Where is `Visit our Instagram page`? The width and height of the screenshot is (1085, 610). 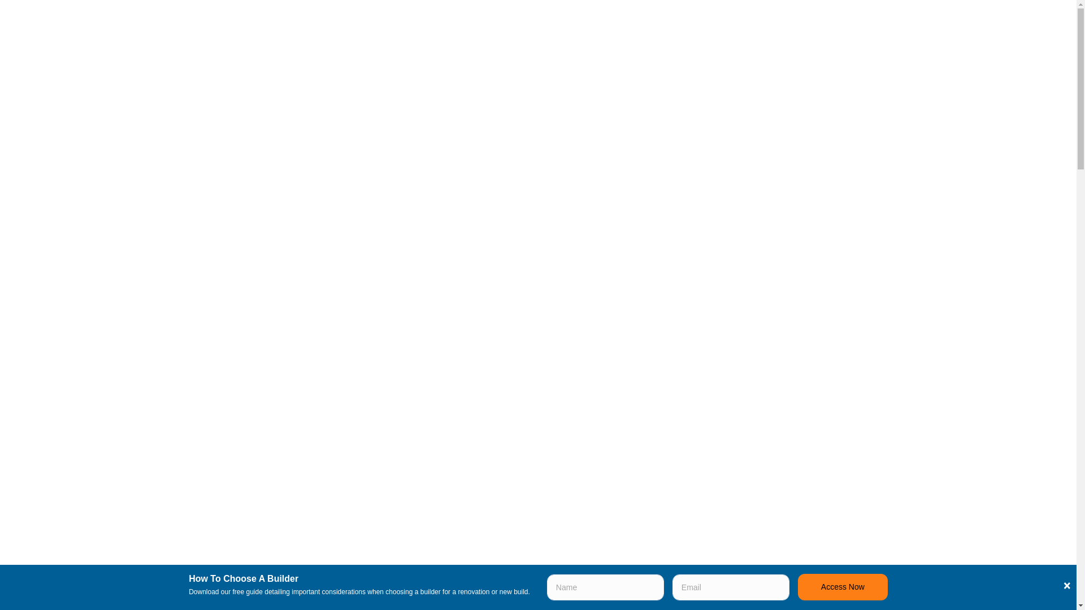 Visit our Instagram page is located at coordinates (93, 499).